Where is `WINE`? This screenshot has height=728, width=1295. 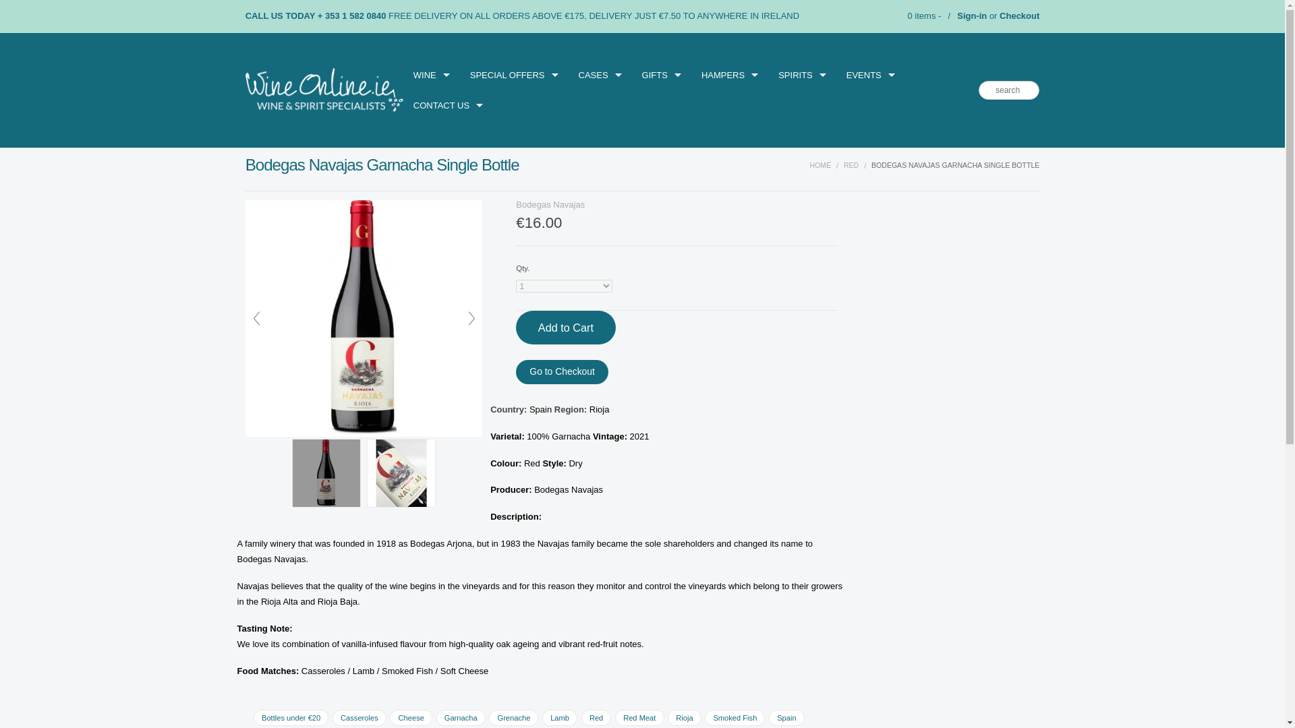
WINE is located at coordinates (431, 74).